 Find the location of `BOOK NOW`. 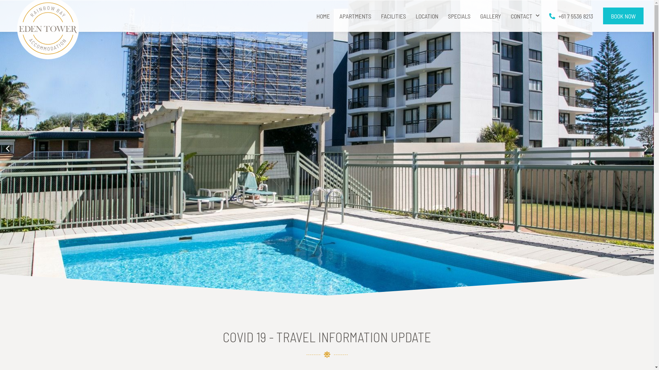

BOOK NOW is located at coordinates (623, 16).